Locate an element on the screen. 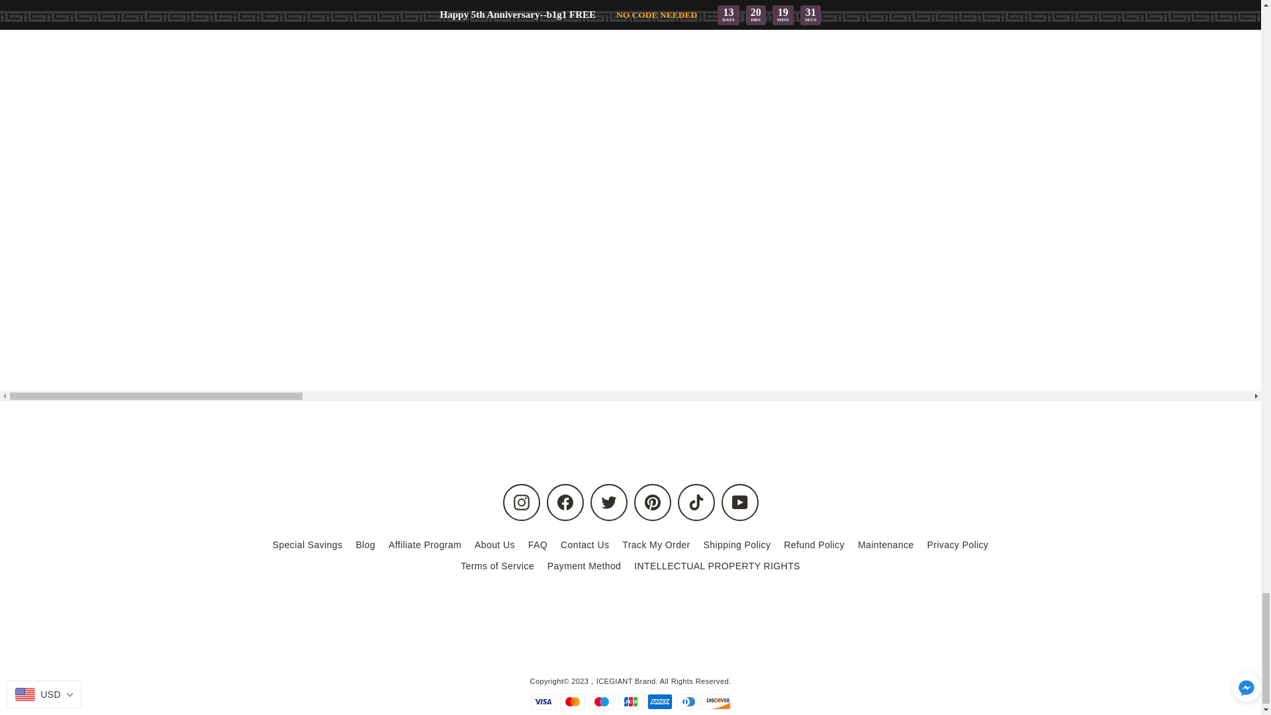 The width and height of the screenshot is (1271, 715). ICEGIANT on Instagram is located at coordinates (522, 502).